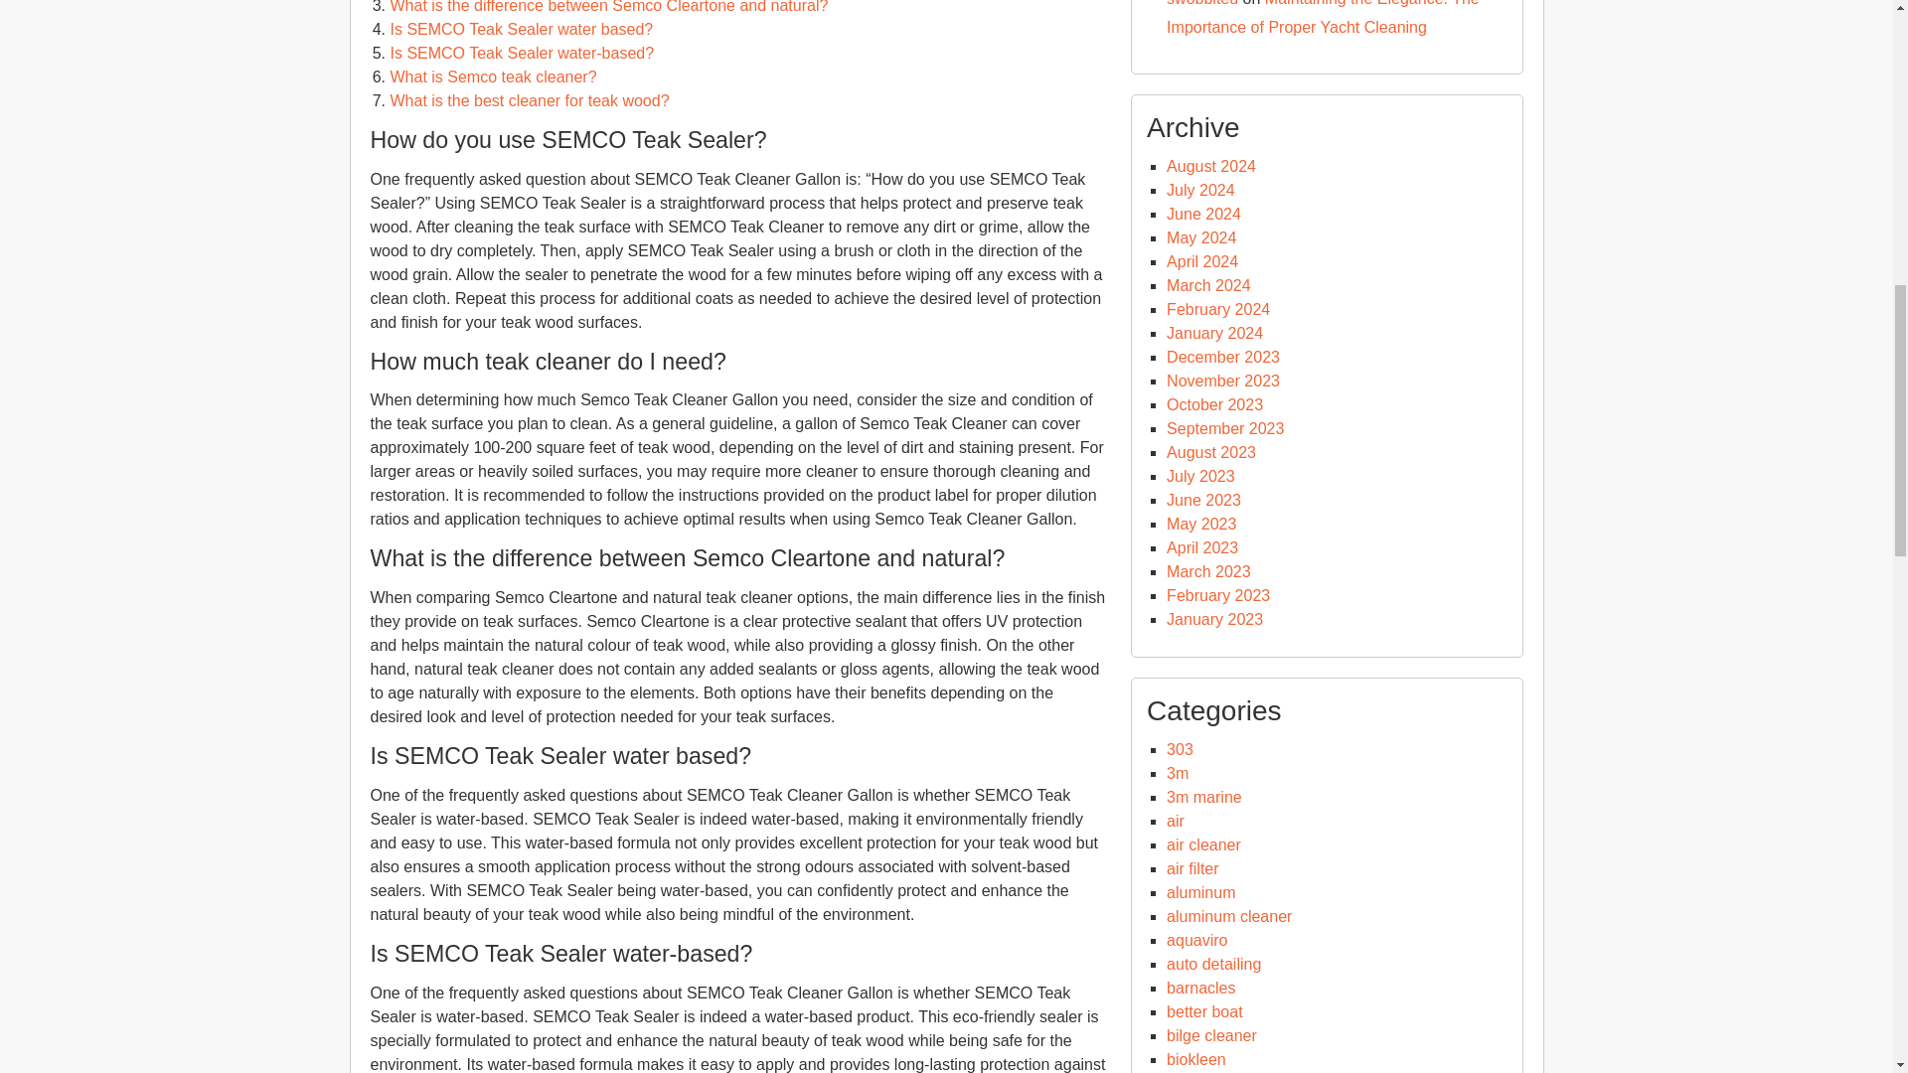  What do you see at coordinates (521, 53) in the screenshot?
I see `Is SEMCO Teak Sealer water-based?` at bounding box center [521, 53].